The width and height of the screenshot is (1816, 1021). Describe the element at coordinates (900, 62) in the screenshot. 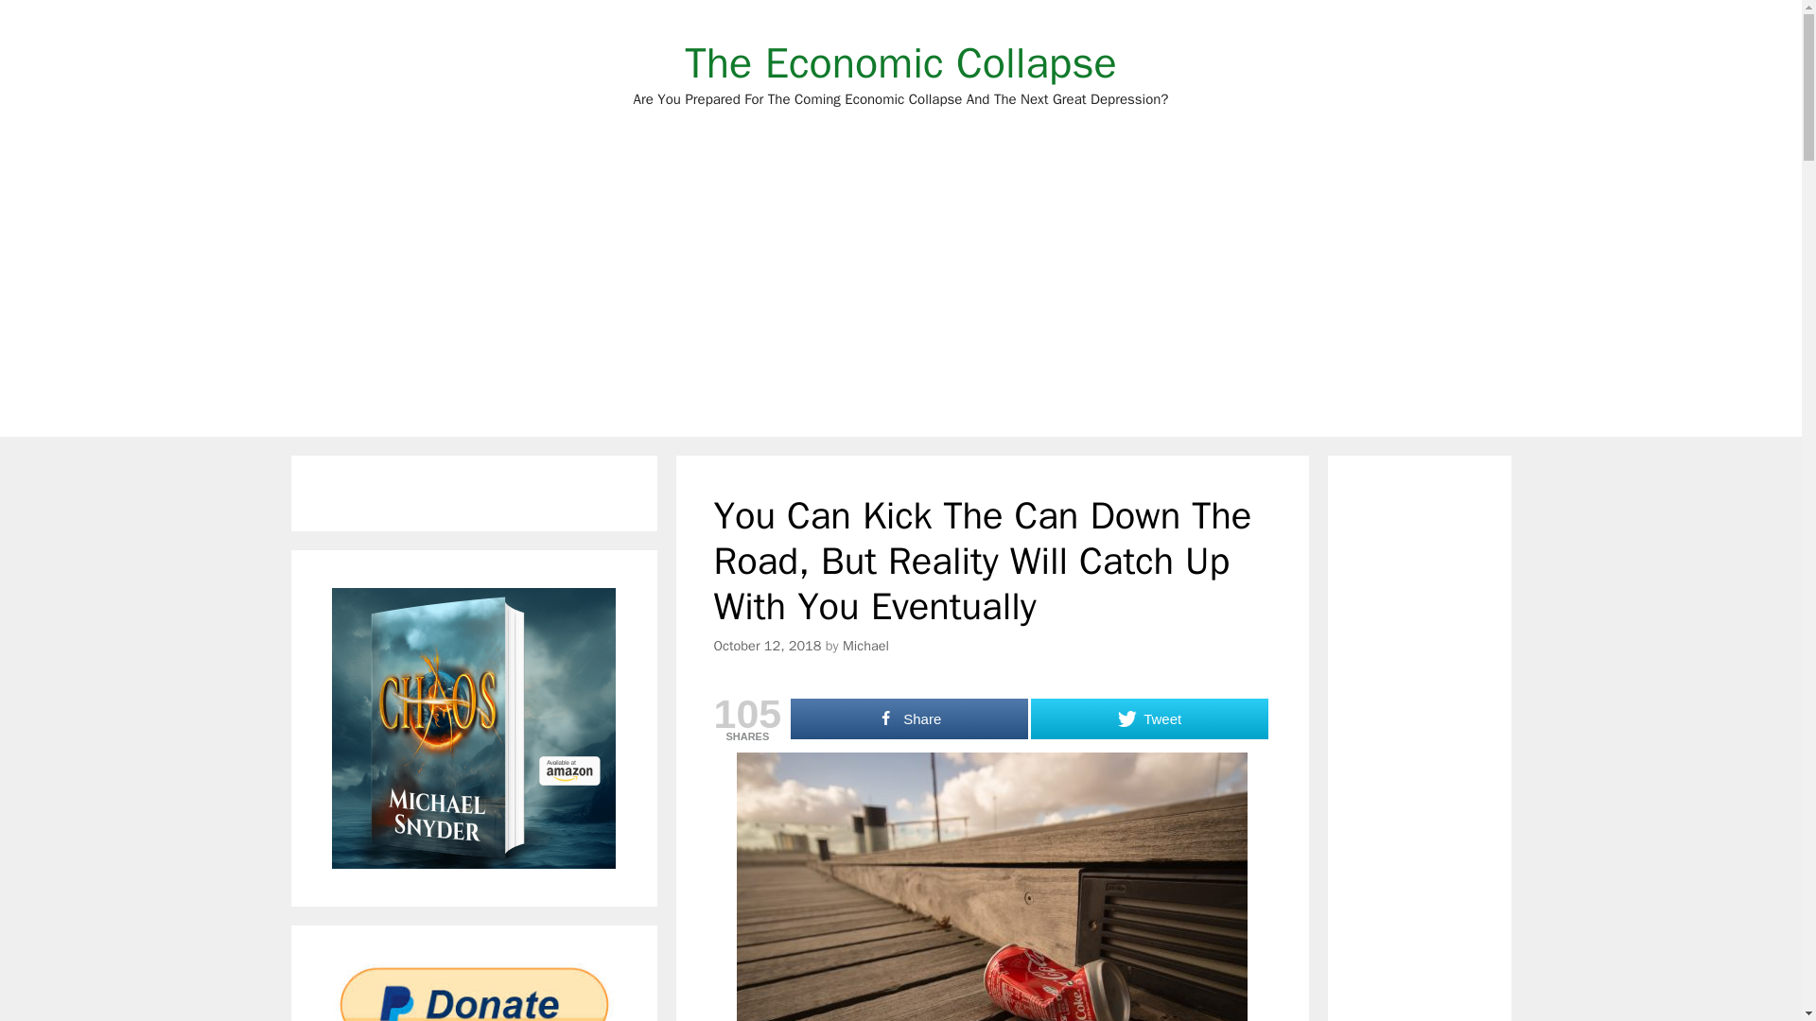

I see `Skip to content` at that location.